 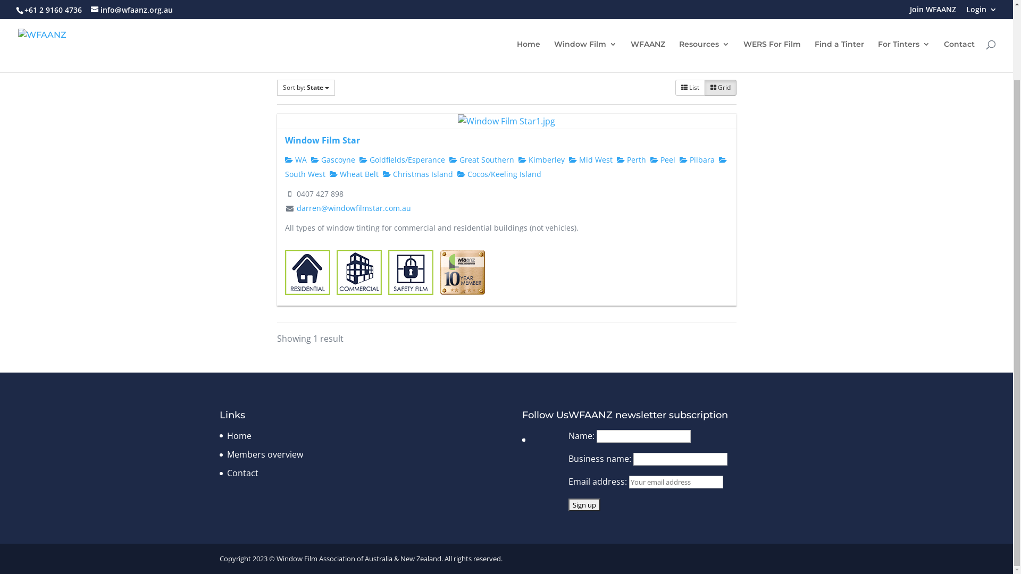 I want to click on darren@windowfilmstar.com.au, so click(x=354, y=293).